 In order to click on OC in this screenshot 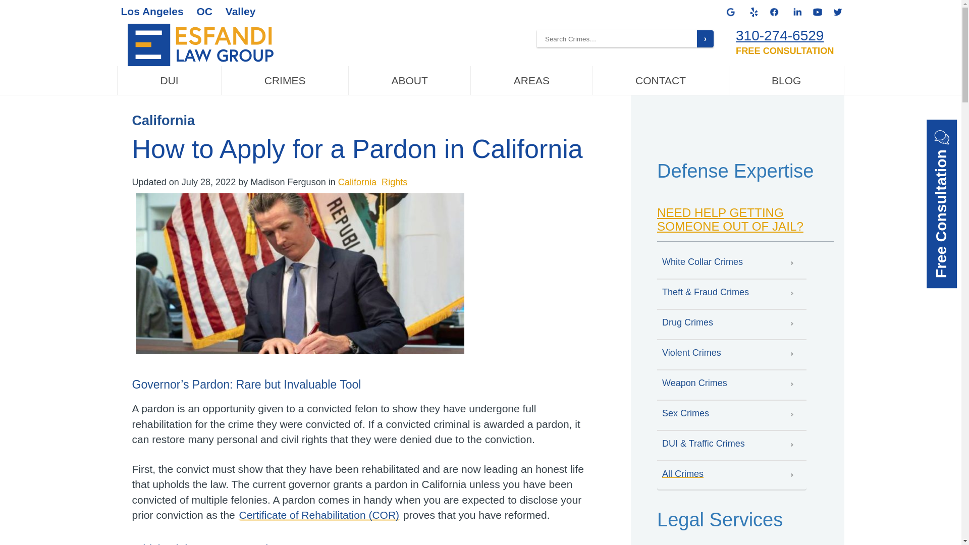, I will do `click(204, 11)`.